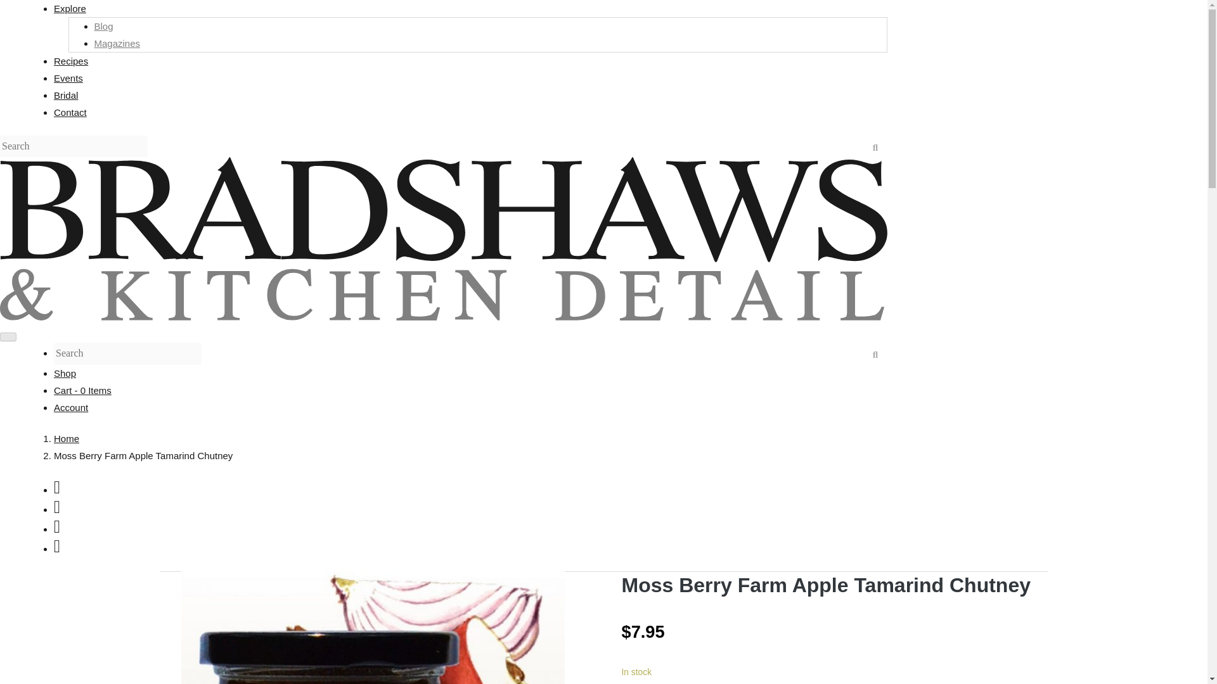 The height and width of the screenshot is (684, 1217). I want to click on Contact, so click(70, 111).